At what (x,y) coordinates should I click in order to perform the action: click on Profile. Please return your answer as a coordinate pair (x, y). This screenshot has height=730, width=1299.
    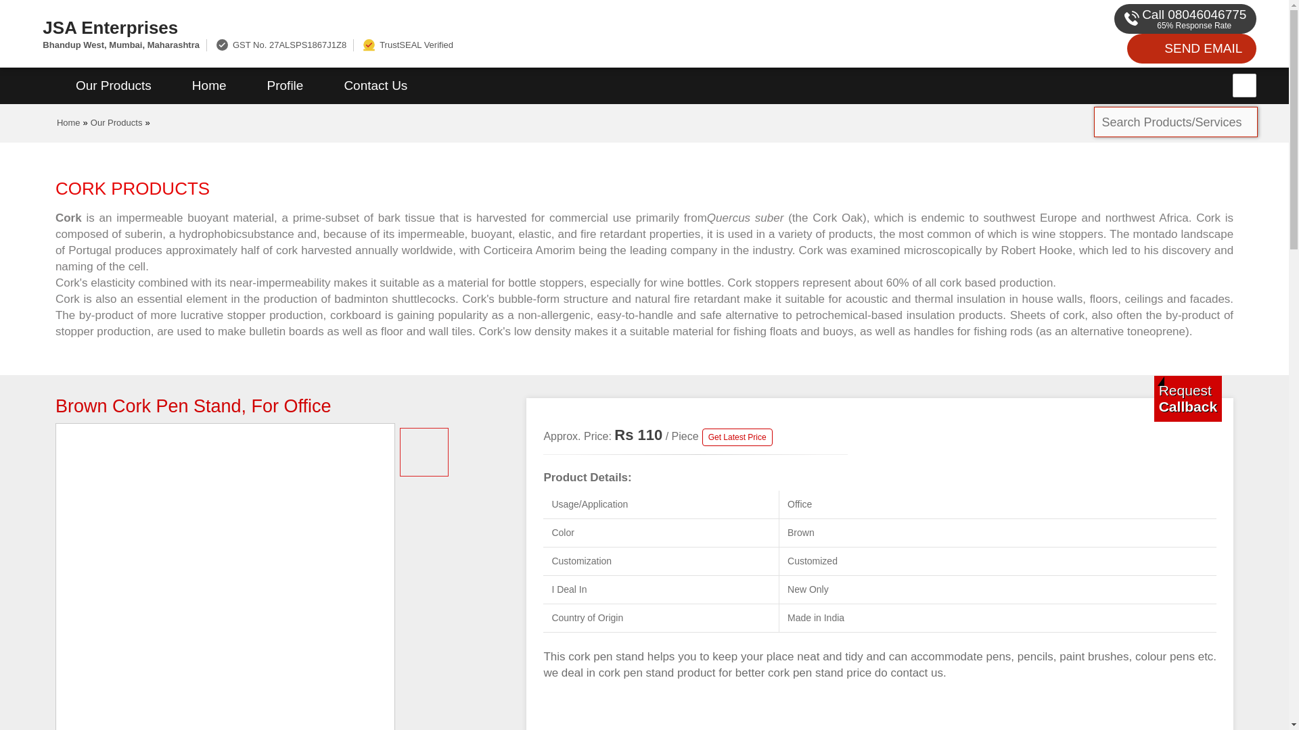
    Looking at the image, I should click on (285, 86).